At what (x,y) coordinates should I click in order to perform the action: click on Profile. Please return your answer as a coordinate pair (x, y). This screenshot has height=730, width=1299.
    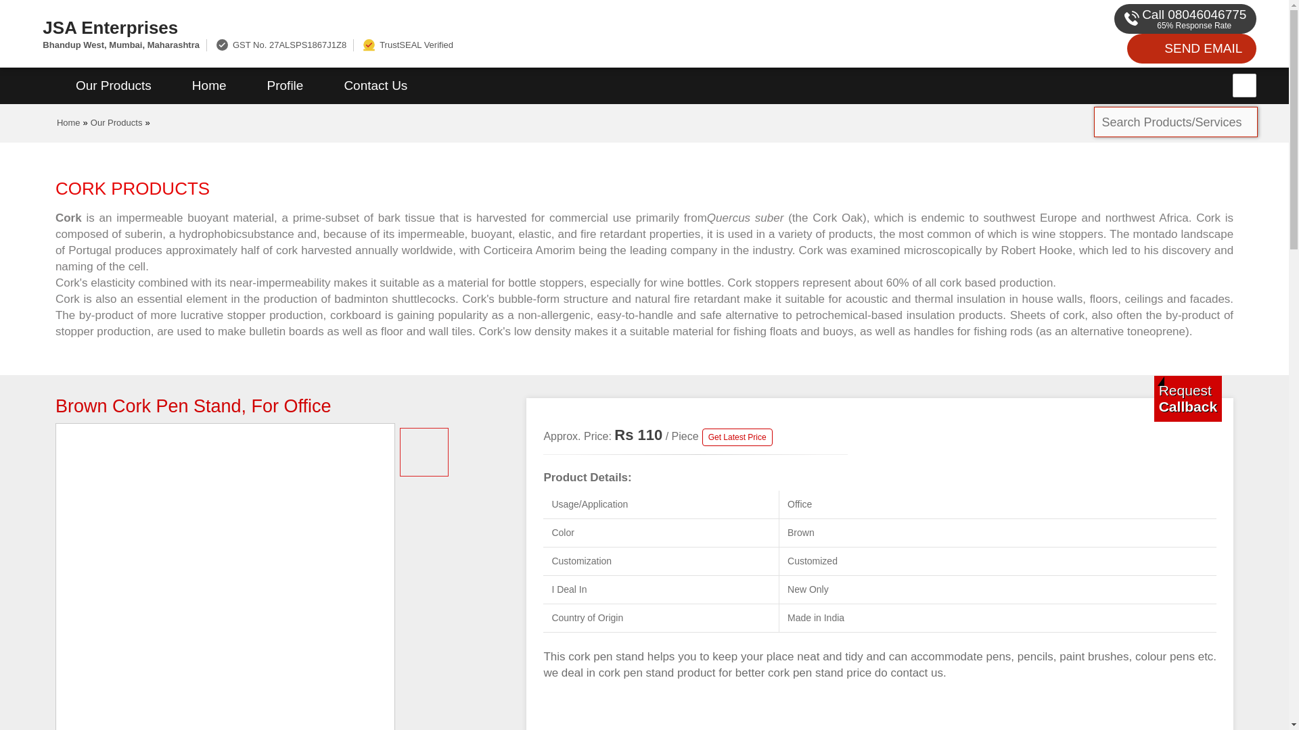
    Looking at the image, I should click on (285, 86).